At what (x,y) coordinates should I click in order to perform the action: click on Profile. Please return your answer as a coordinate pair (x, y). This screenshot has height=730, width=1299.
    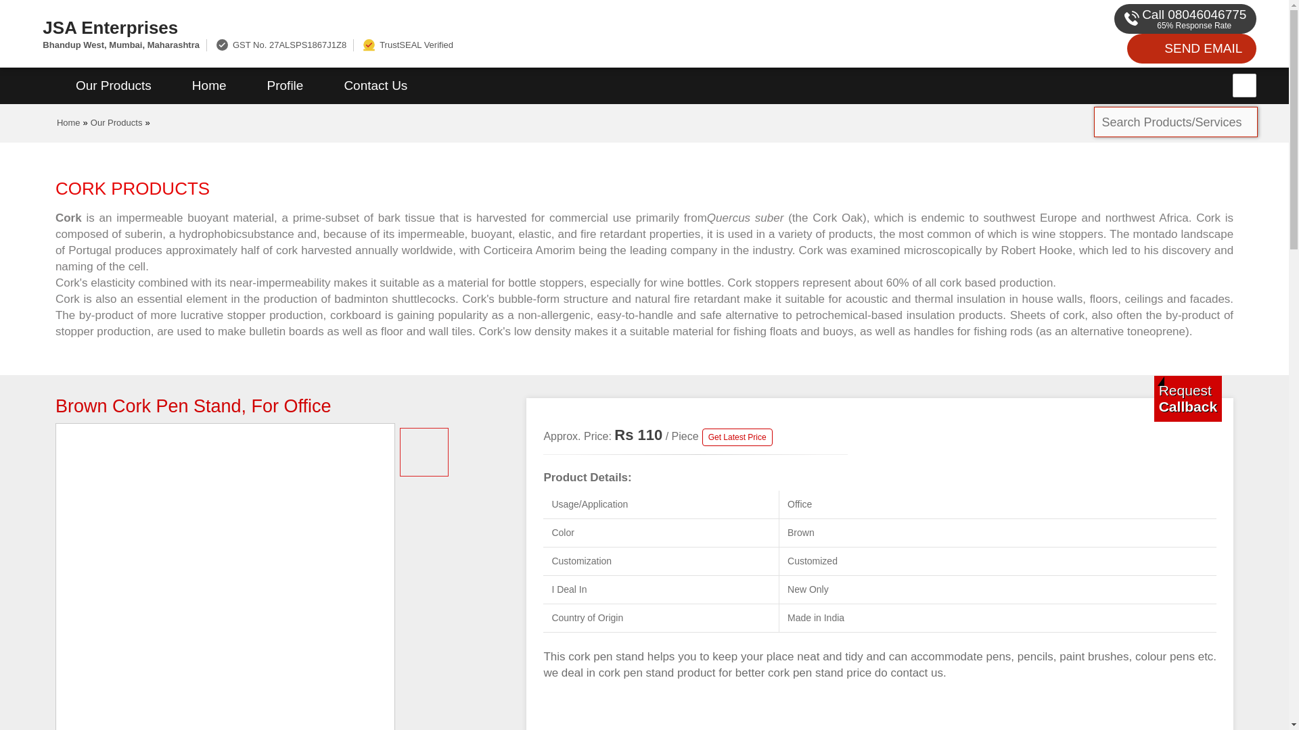
    Looking at the image, I should click on (285, 86).